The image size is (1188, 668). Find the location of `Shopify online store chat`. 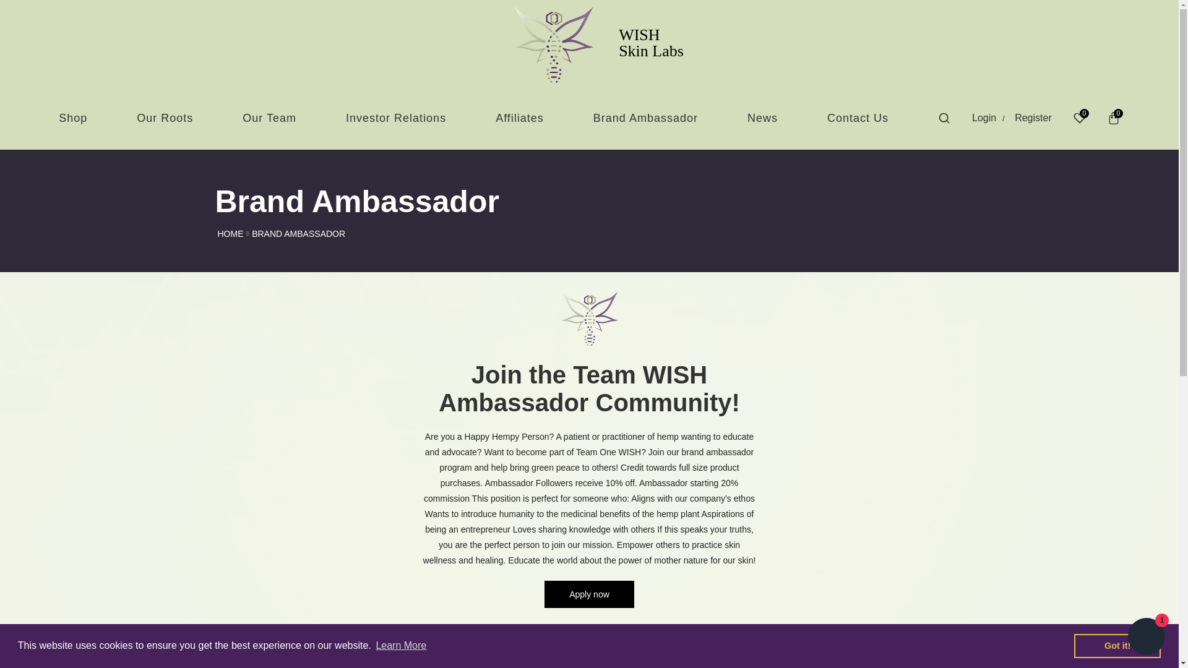

Shopify online store chat is located at coordinates (1146, 638).